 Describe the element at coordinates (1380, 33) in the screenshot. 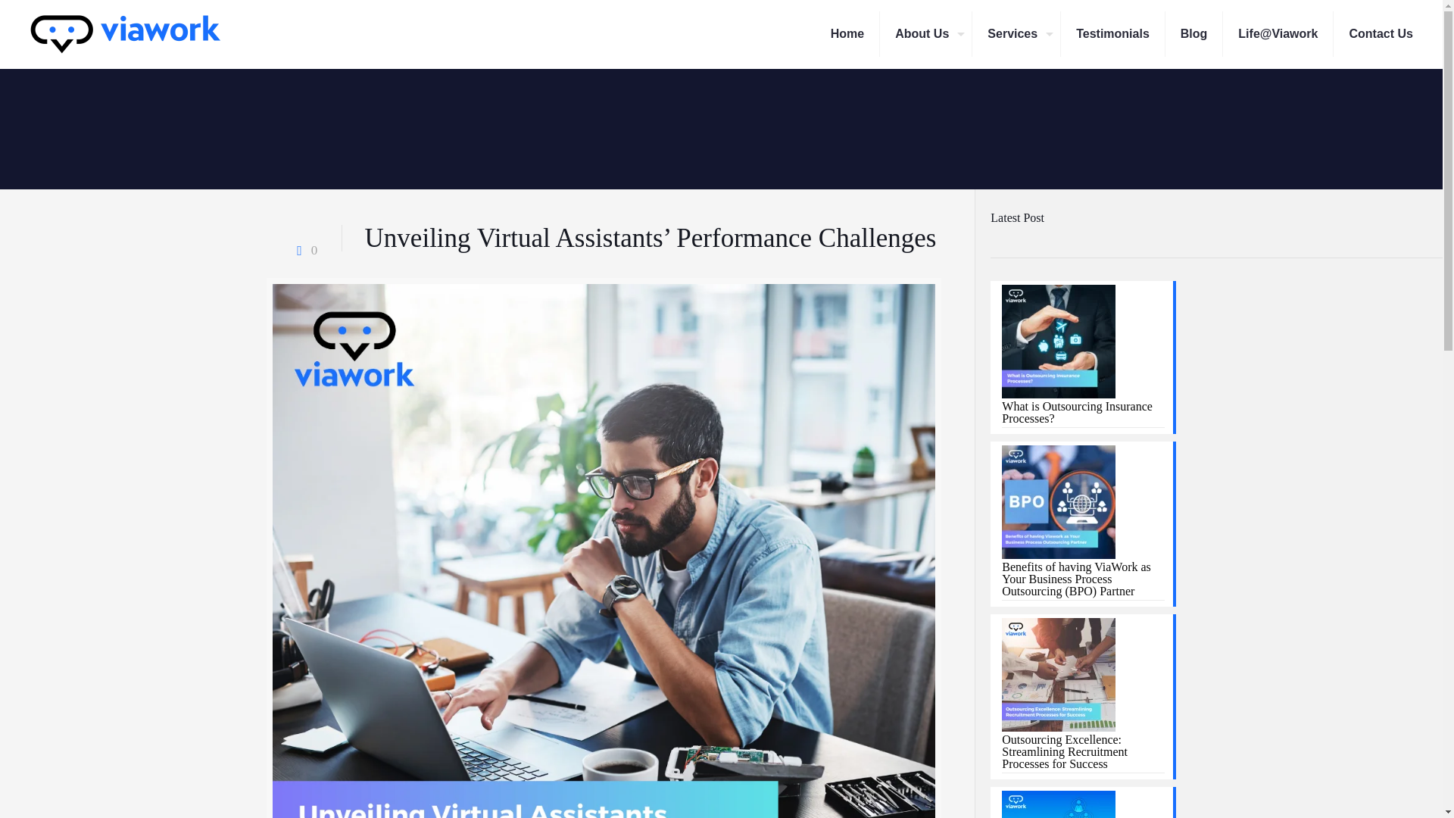

I see `Contact Us` at that location.